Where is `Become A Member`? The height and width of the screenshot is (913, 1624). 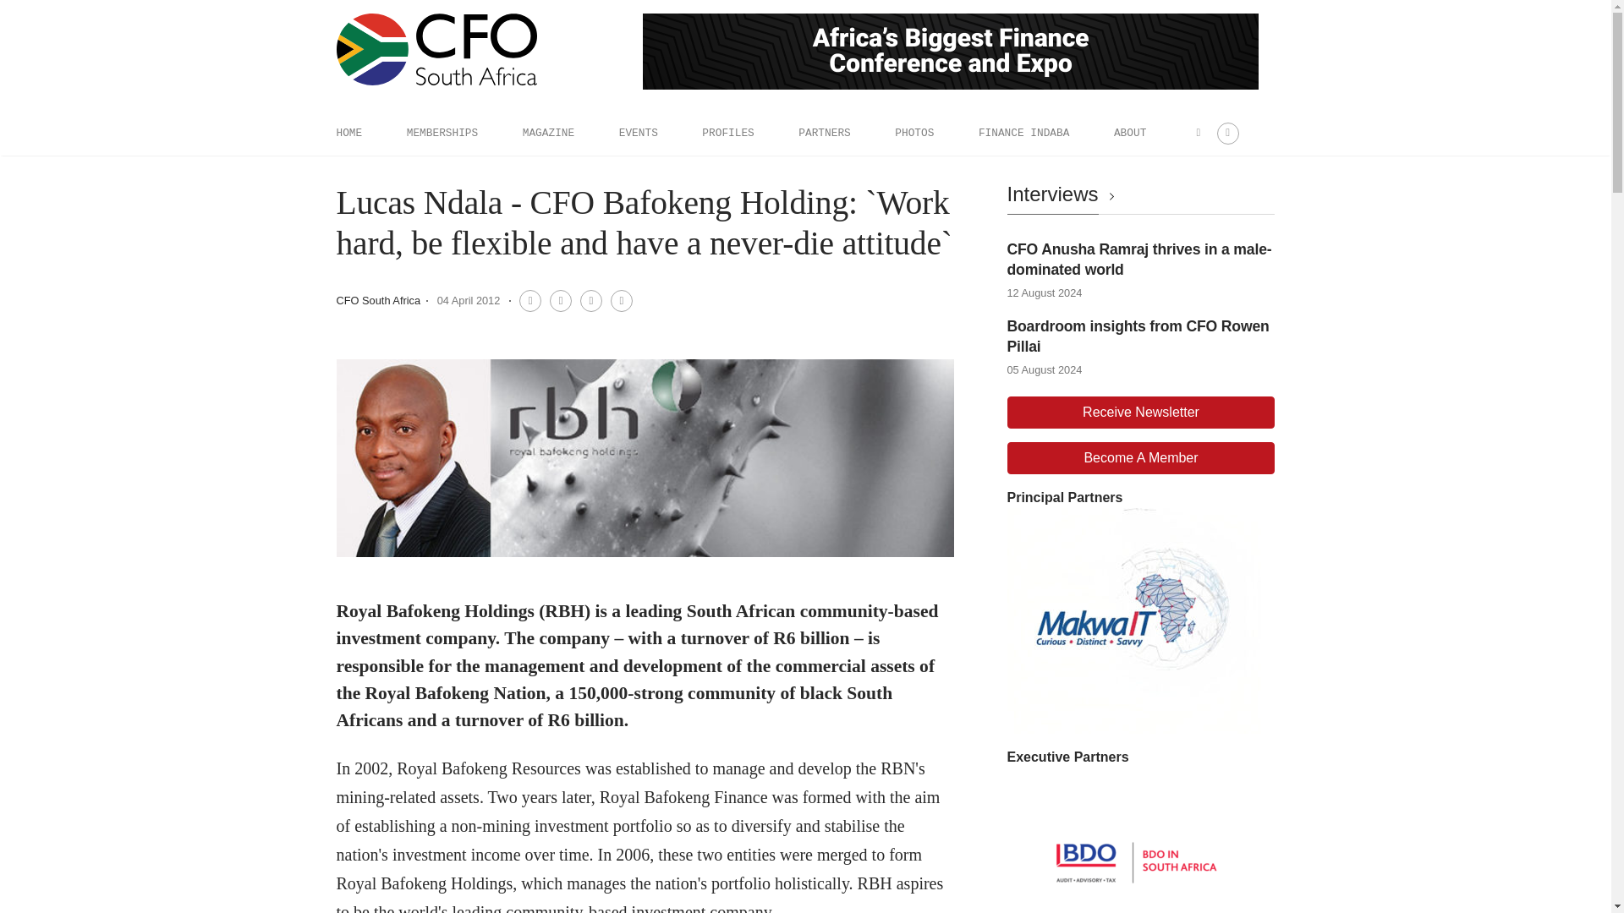 Become A Member is located at coordinates (1140, 457).